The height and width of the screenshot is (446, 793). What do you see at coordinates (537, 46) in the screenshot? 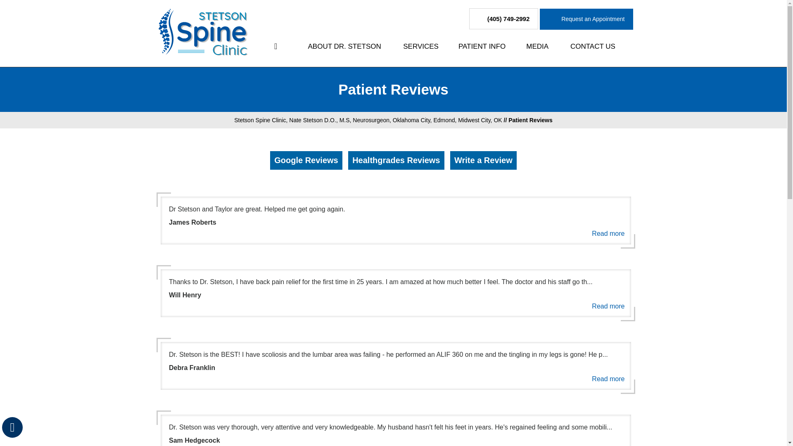
I see `MEDIA` at bounding box center [537, 46].